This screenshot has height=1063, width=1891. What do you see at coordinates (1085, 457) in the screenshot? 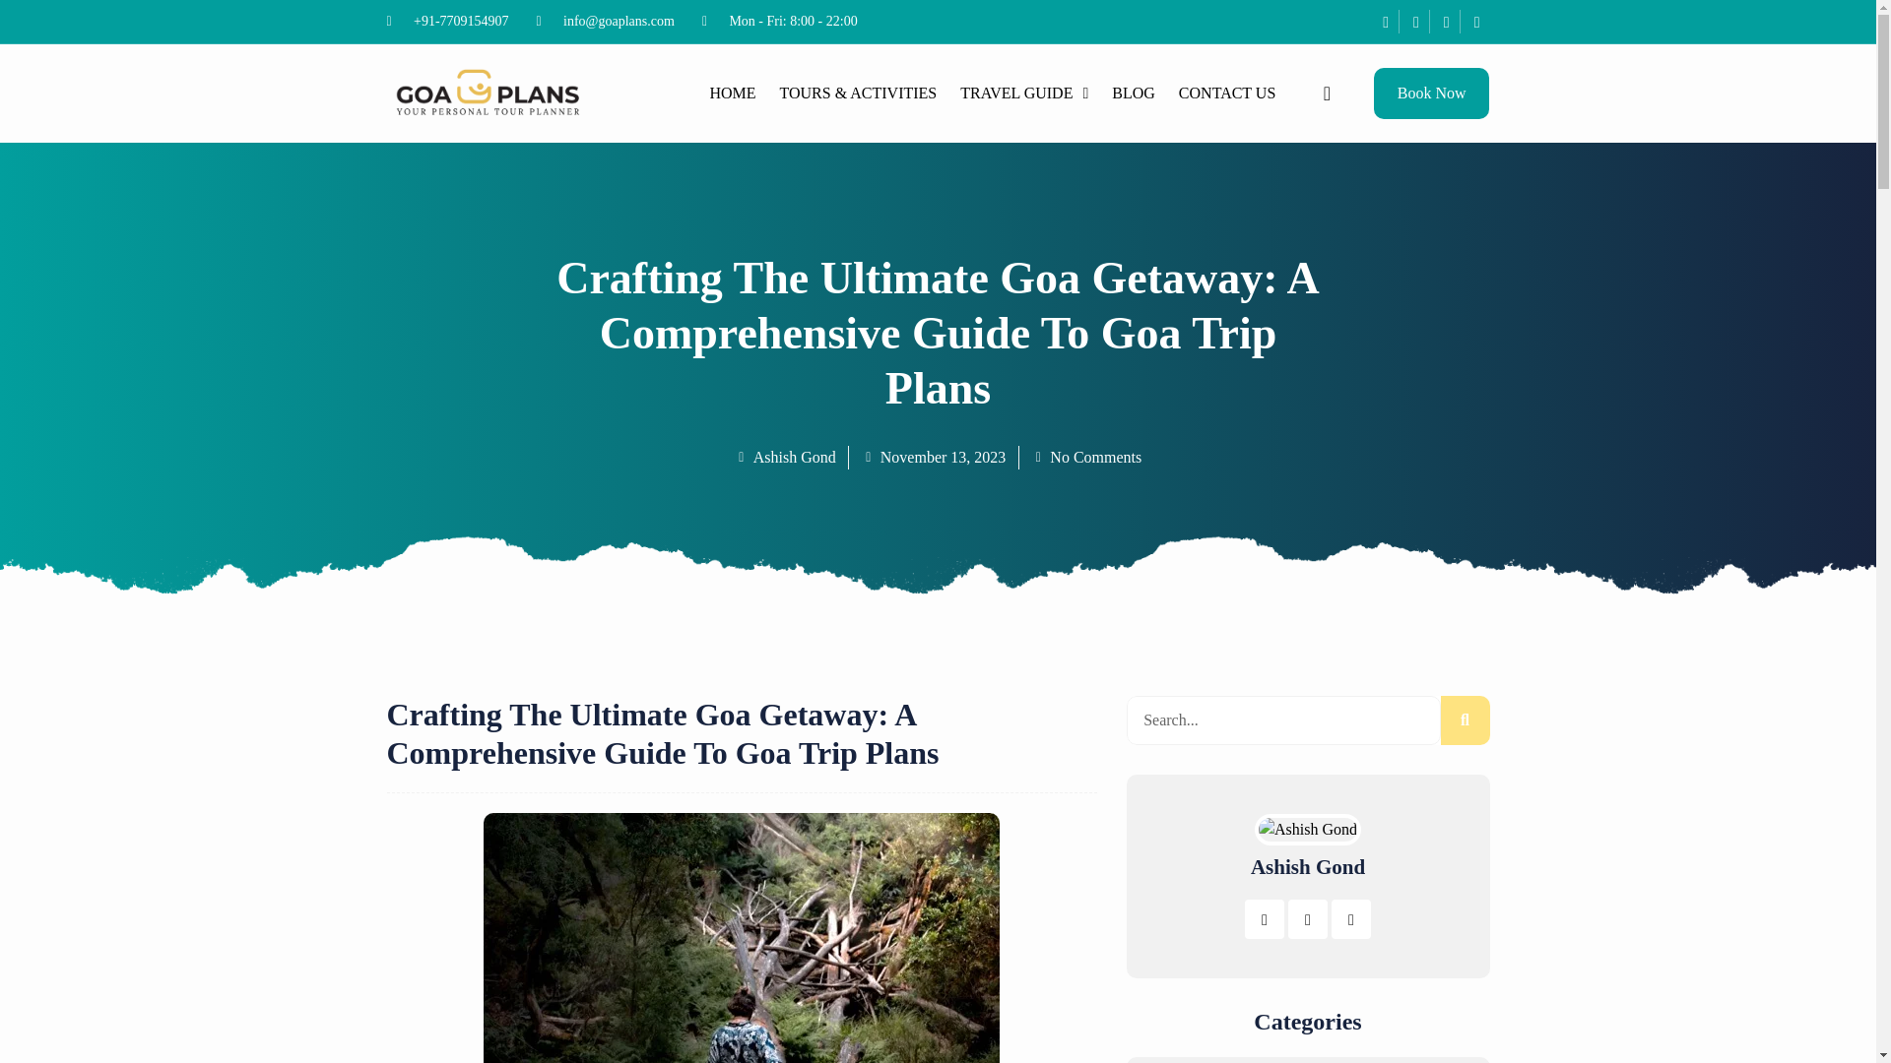
I see `No Comments` at bounding box center [1085, 457].